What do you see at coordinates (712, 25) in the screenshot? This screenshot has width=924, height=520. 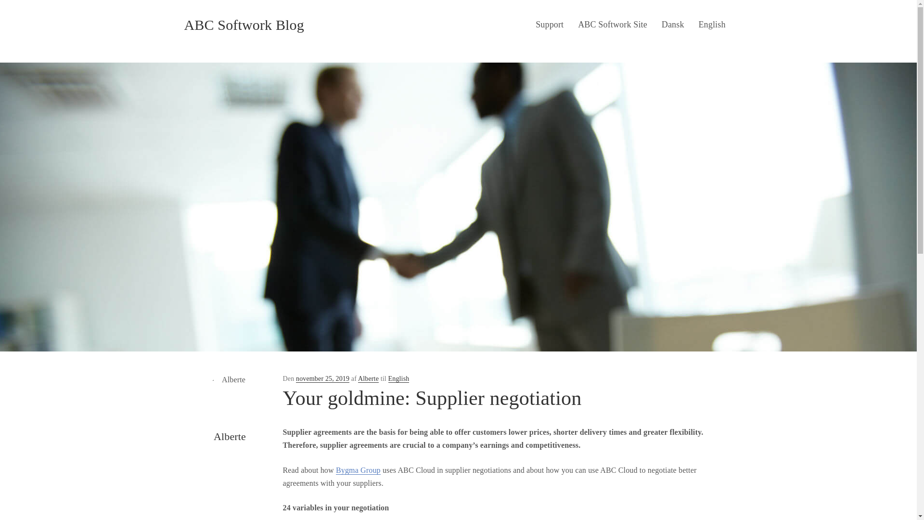 I see `English` at bounding box center [712, 25].